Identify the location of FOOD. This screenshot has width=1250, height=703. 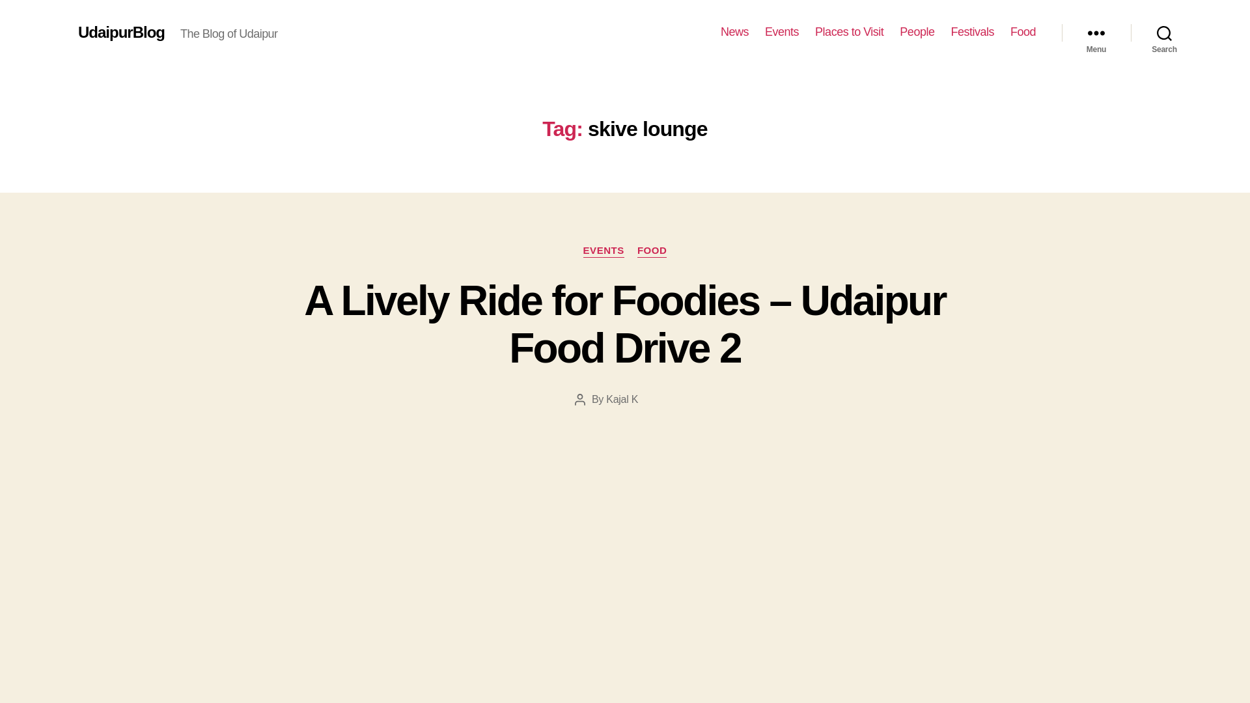
(652, 251).